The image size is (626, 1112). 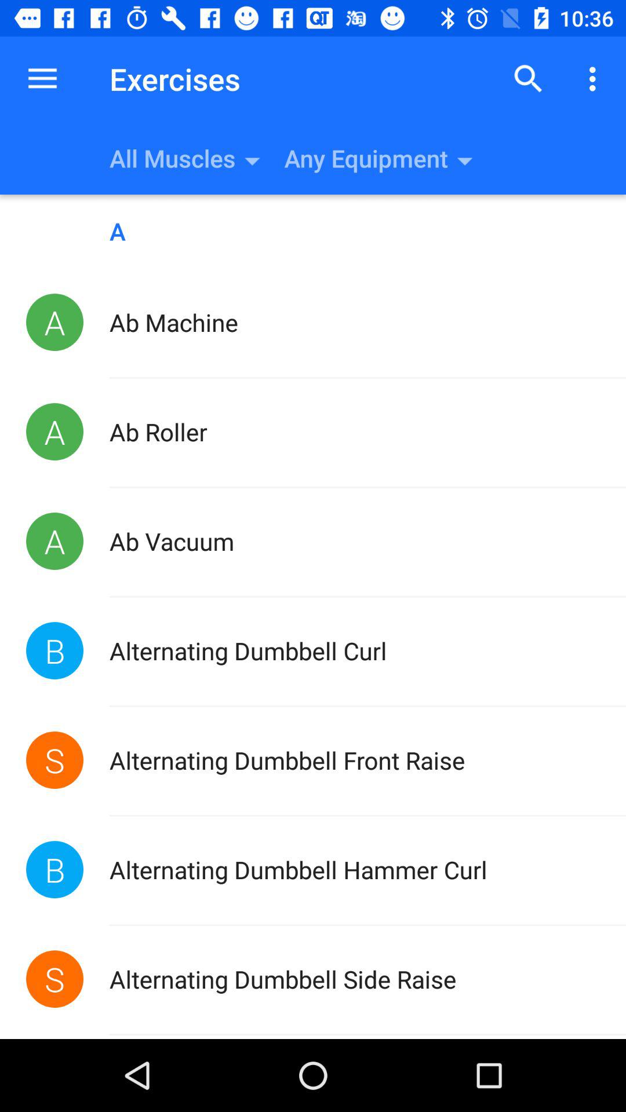 I want to click on click on menu, so click(x=596, y=79).